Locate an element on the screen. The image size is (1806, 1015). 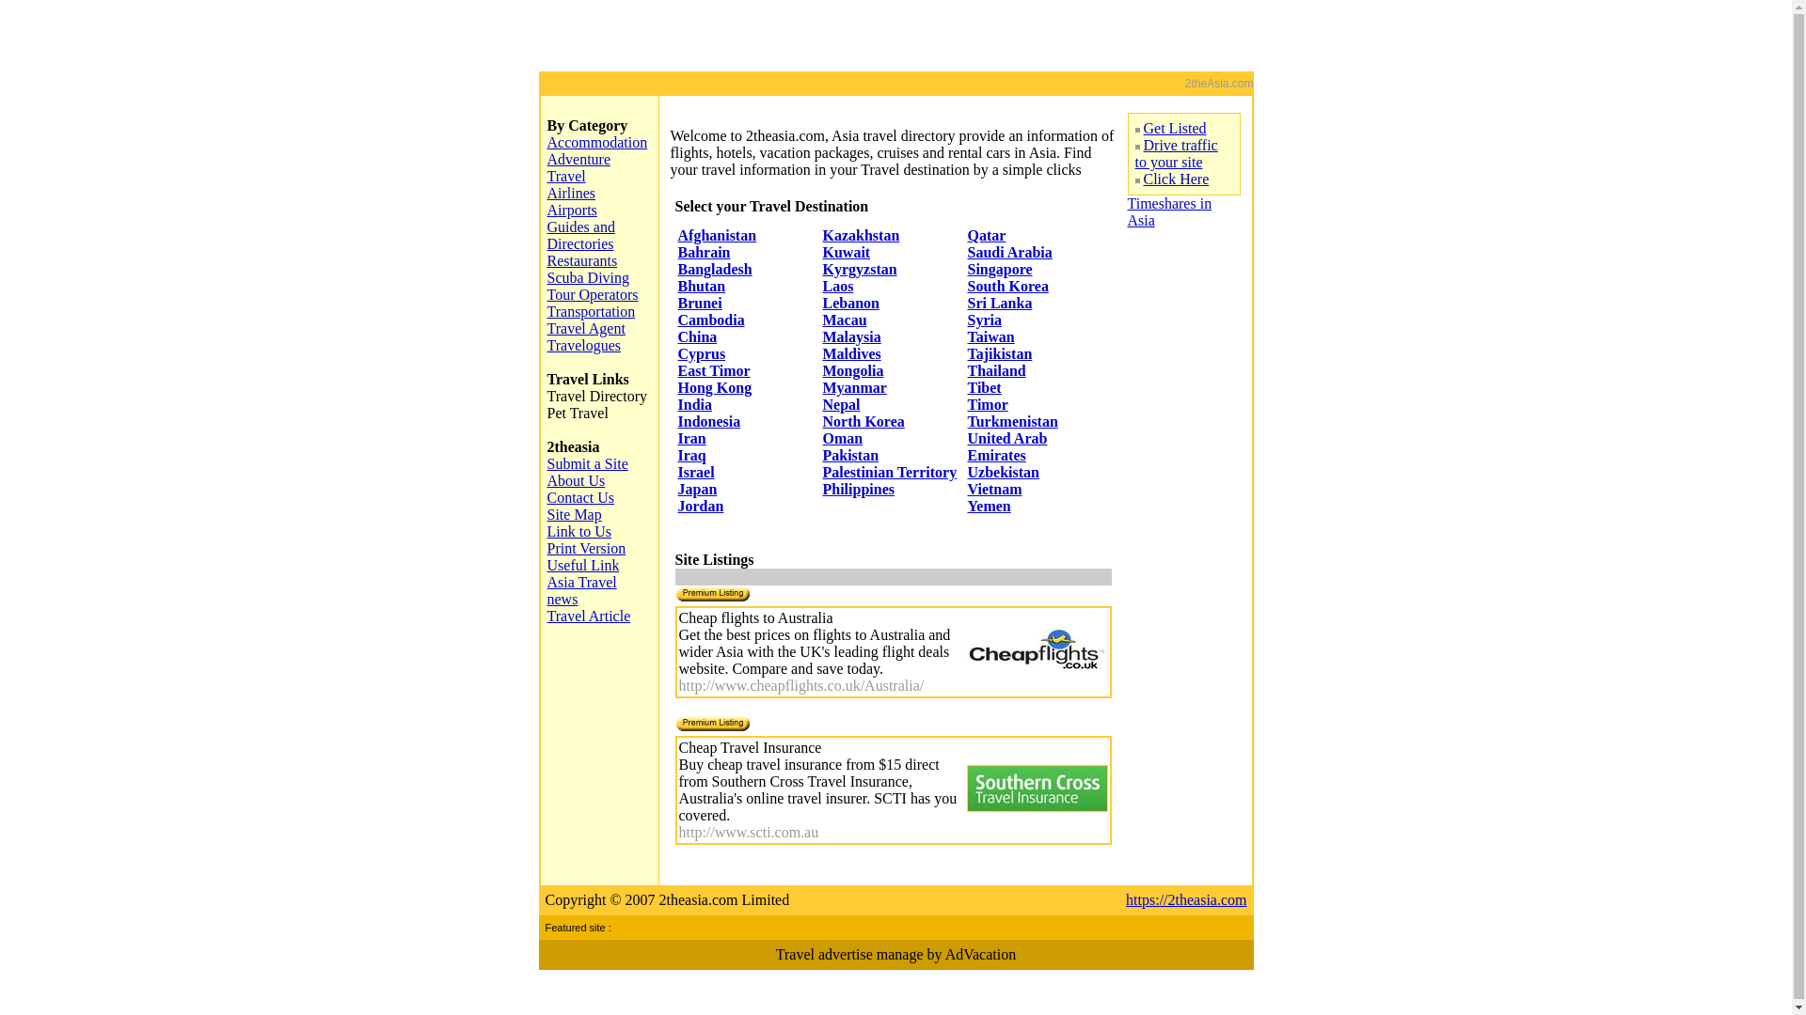
Airports is located at coordinates (572, 211).